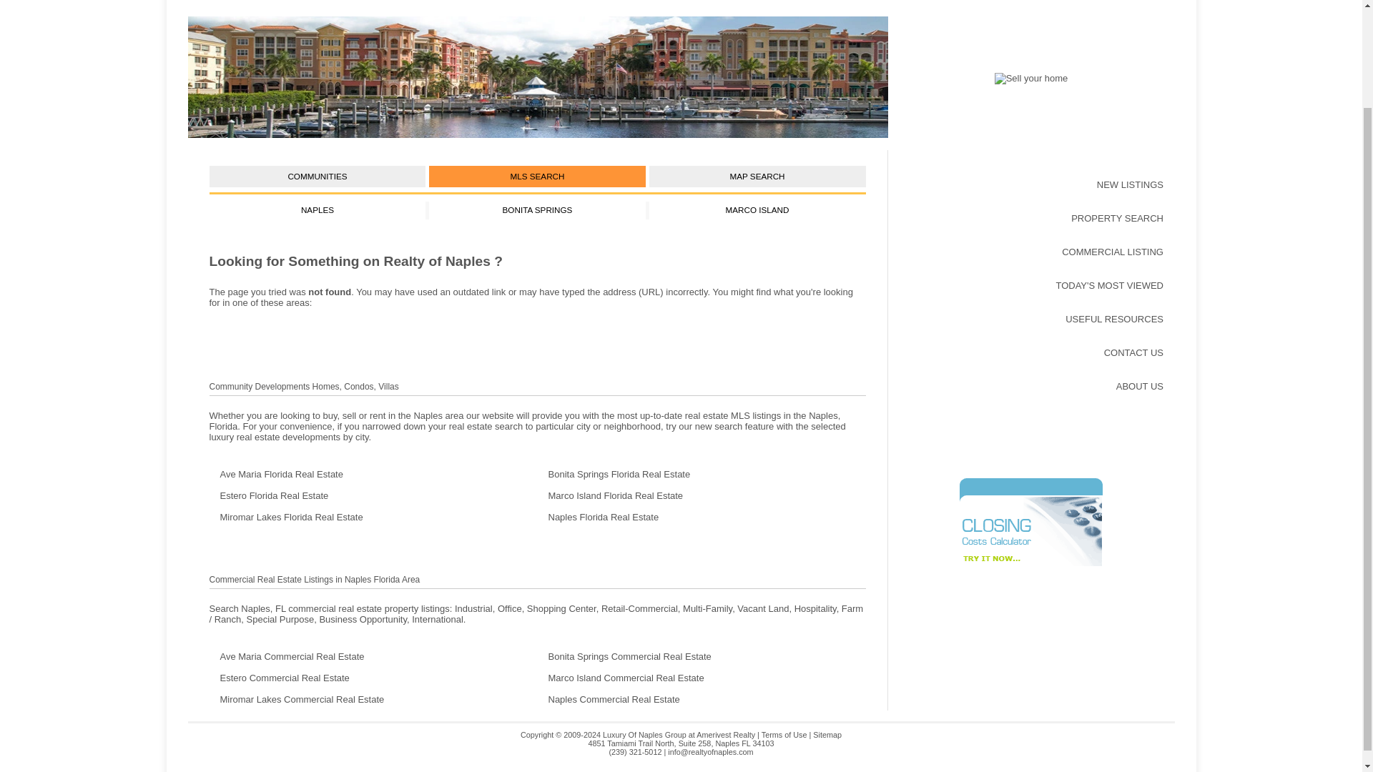 This screenshot has height=772, width=1373. Describe the element at coordinates (702, 656) in the screenshot. I see `Bonita Springs Commercial Real Estate` at that location.